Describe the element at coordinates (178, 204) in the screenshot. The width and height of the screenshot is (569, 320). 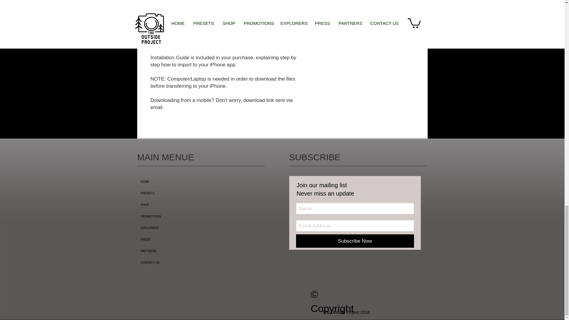
I see `SHOP` at that location.